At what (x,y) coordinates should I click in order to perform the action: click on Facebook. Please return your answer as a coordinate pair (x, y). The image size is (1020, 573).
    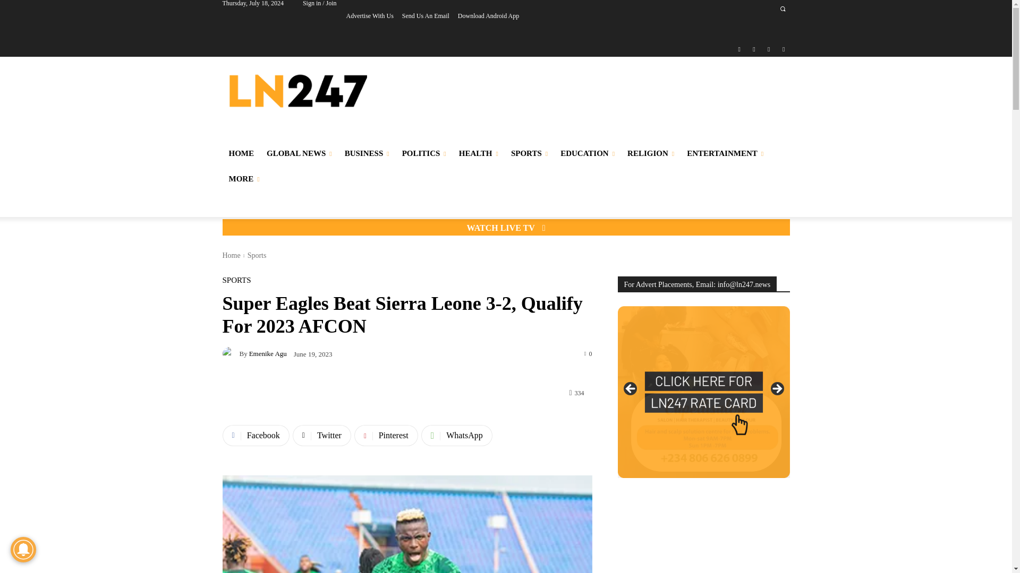
    Looking at the image, I should click on (739, 49).